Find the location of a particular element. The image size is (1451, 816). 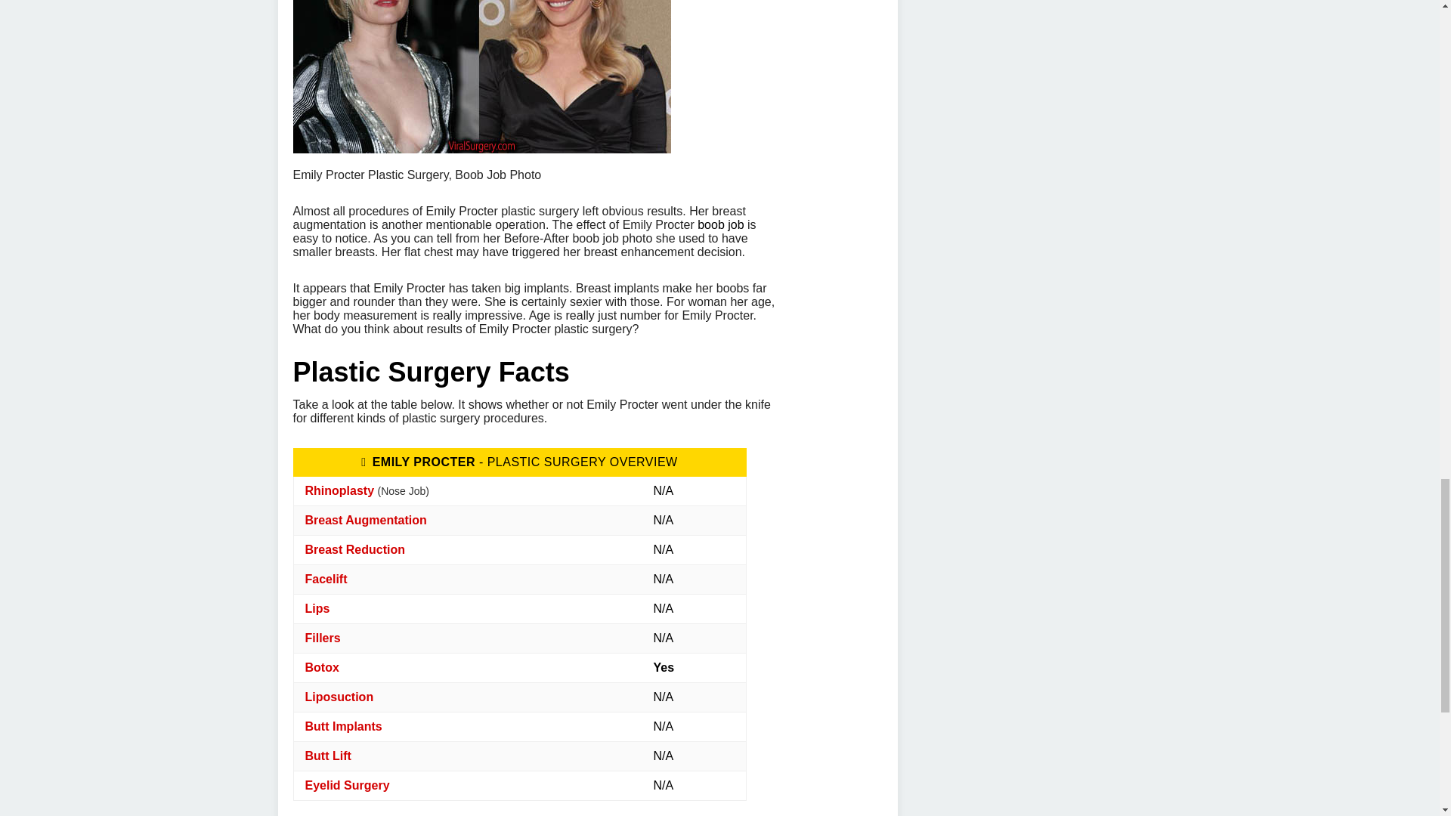

Liposuction is located at coordinates (339, 697).